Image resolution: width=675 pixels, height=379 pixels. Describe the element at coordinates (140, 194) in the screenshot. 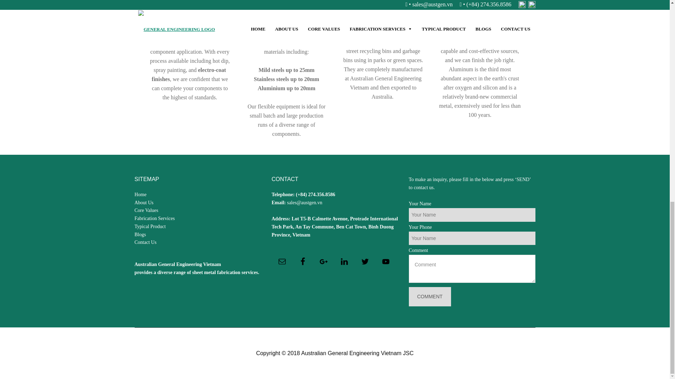

I see `Home` at that location.